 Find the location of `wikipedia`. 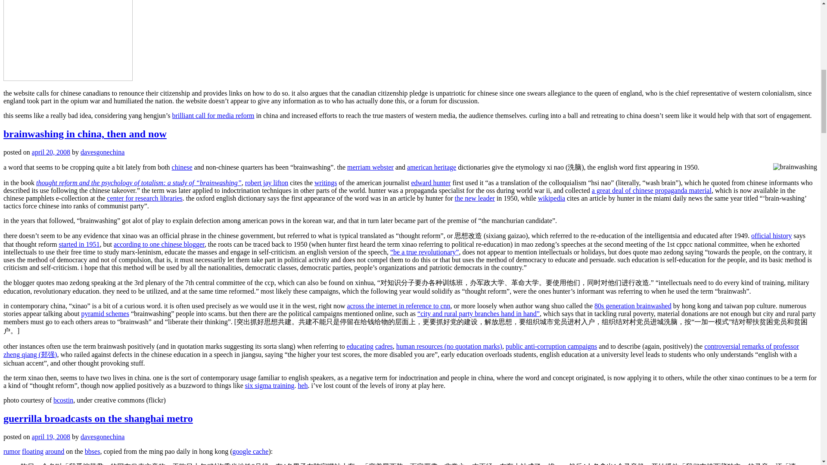

wikipedia is located at coordinates (551, 198).